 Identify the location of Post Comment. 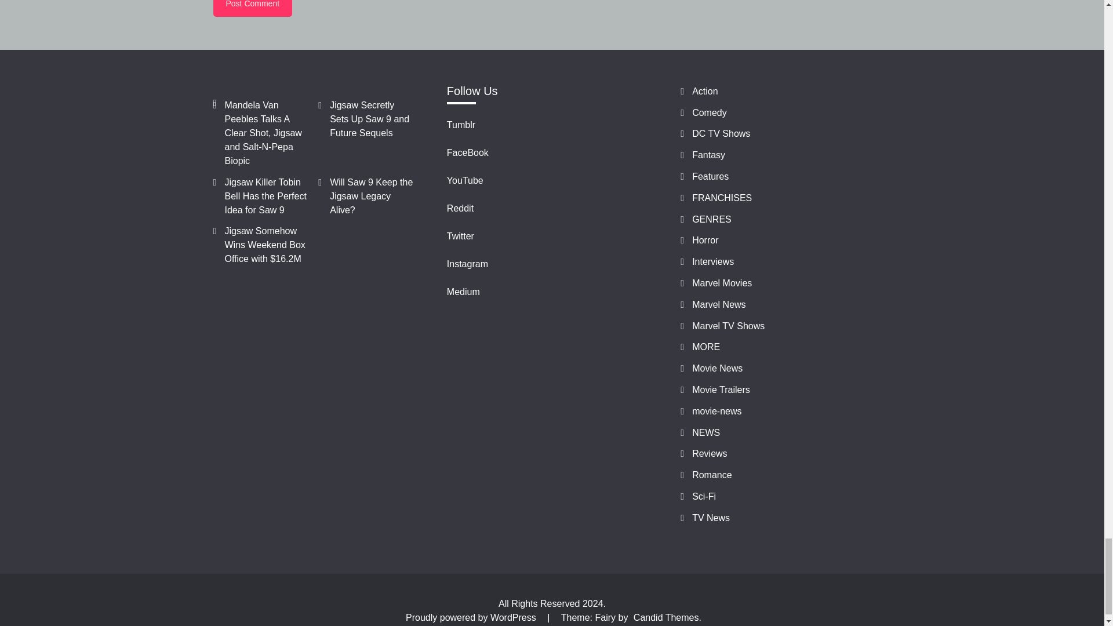
(253, 8).